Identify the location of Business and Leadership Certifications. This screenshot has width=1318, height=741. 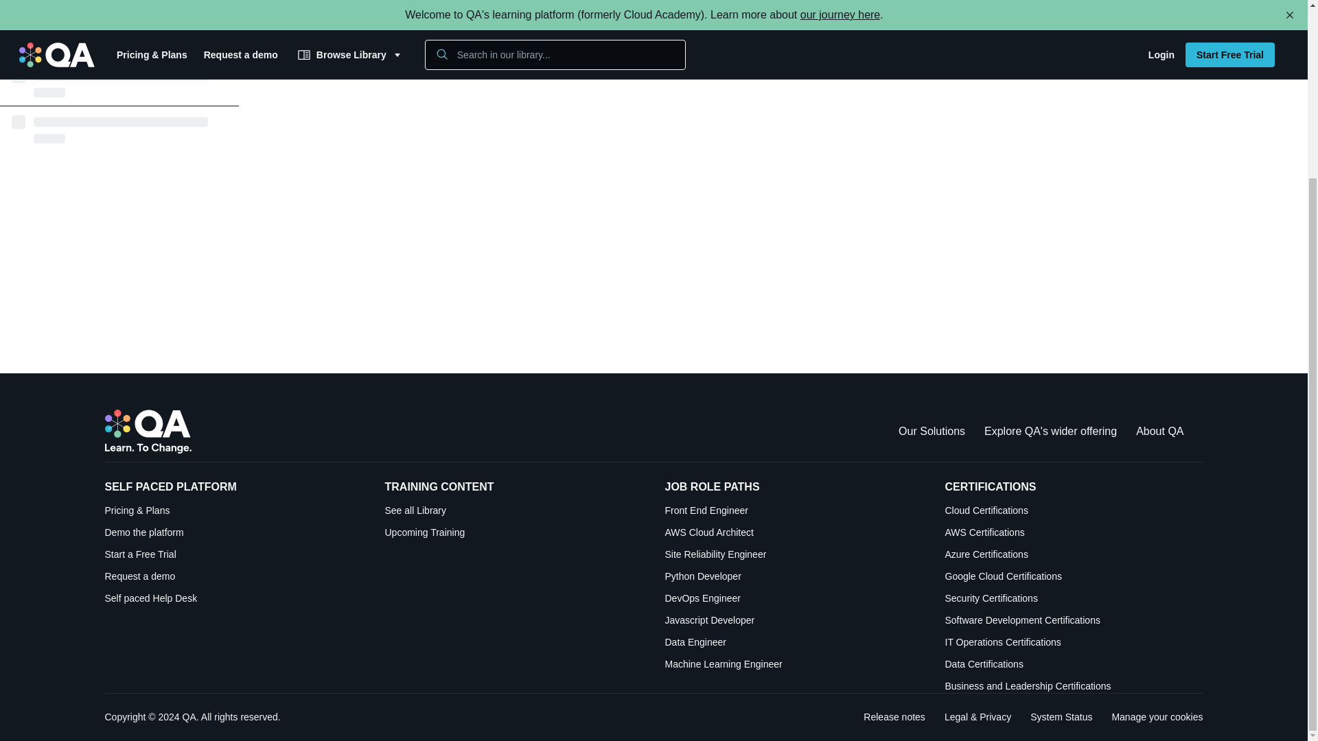
(1074, 686).